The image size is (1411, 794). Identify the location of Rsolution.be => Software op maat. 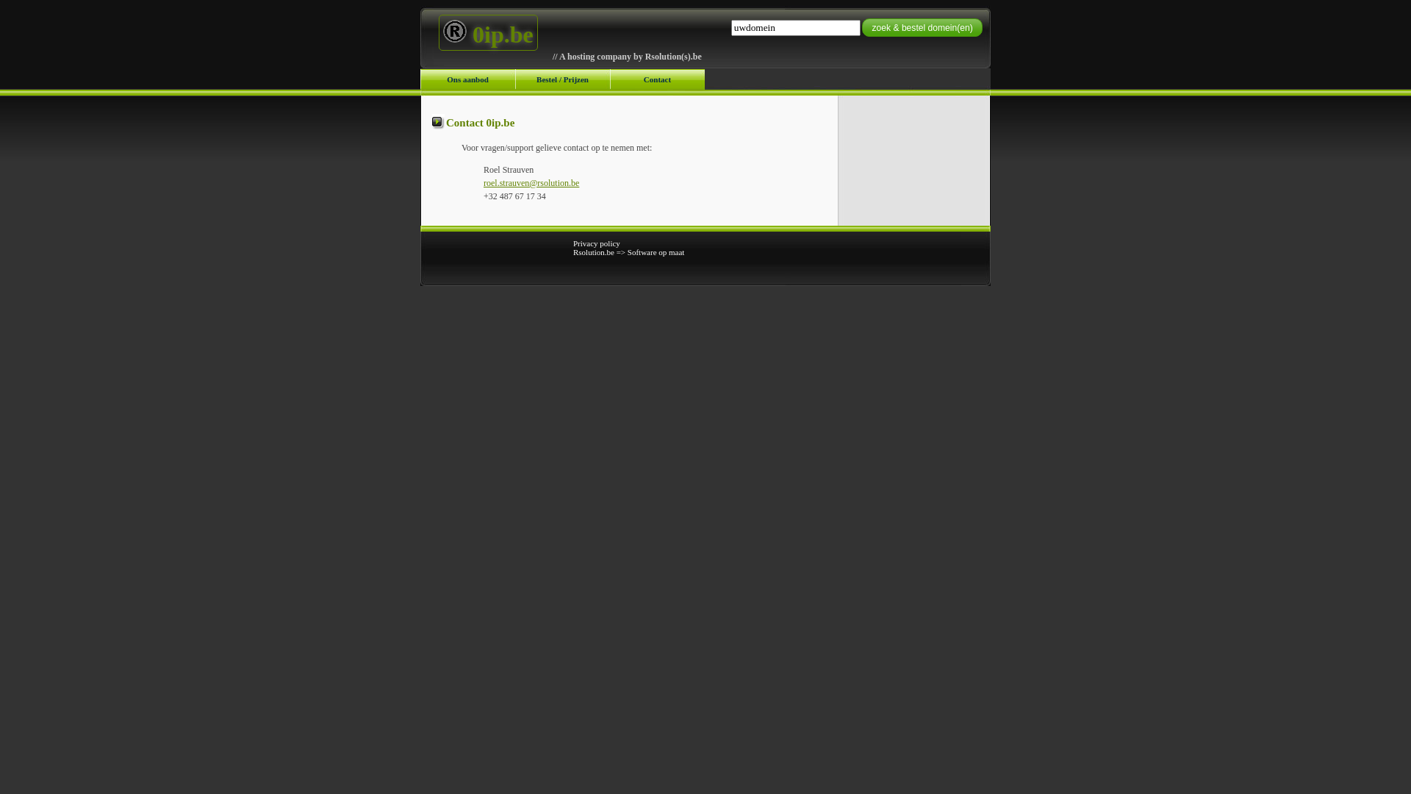
(629, 252).